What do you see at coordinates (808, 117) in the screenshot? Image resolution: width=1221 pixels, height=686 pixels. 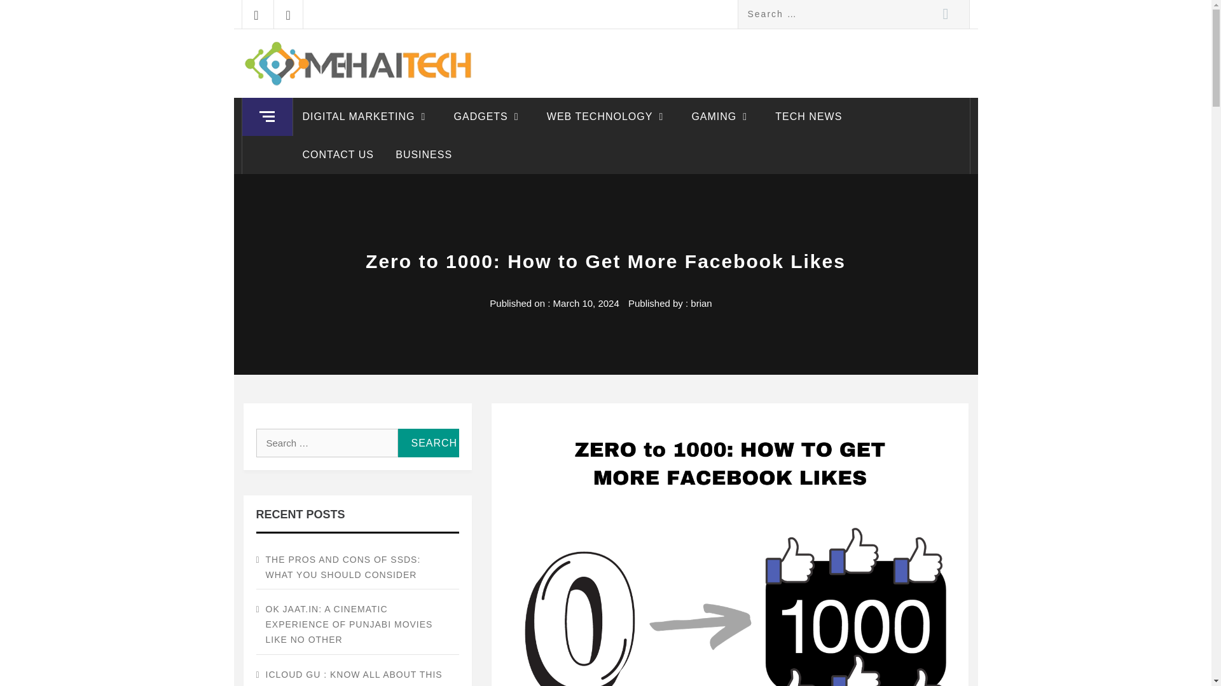 I see `TECH NEWS` at bounding box center [808, 117].